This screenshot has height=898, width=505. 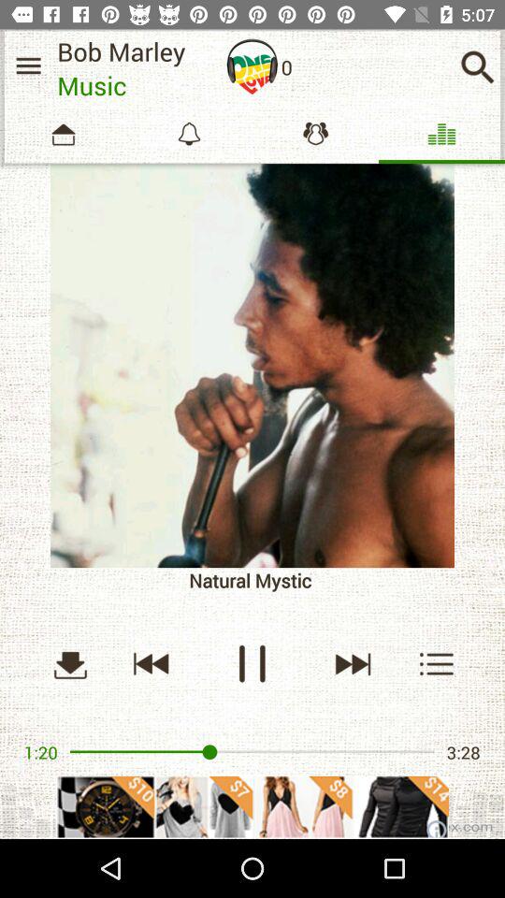 I want to click on pause, so click(x=252, y=664).